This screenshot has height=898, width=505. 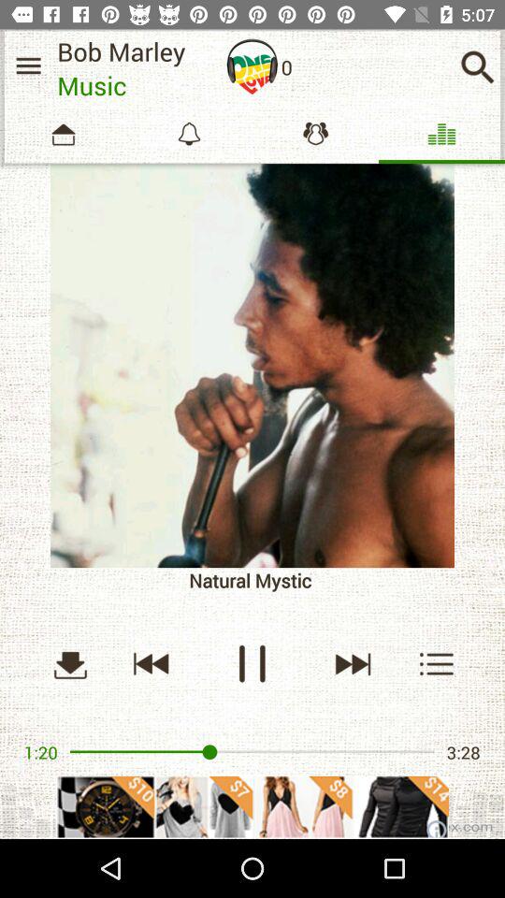 I want to click on pause, so click(x=252, y=664).